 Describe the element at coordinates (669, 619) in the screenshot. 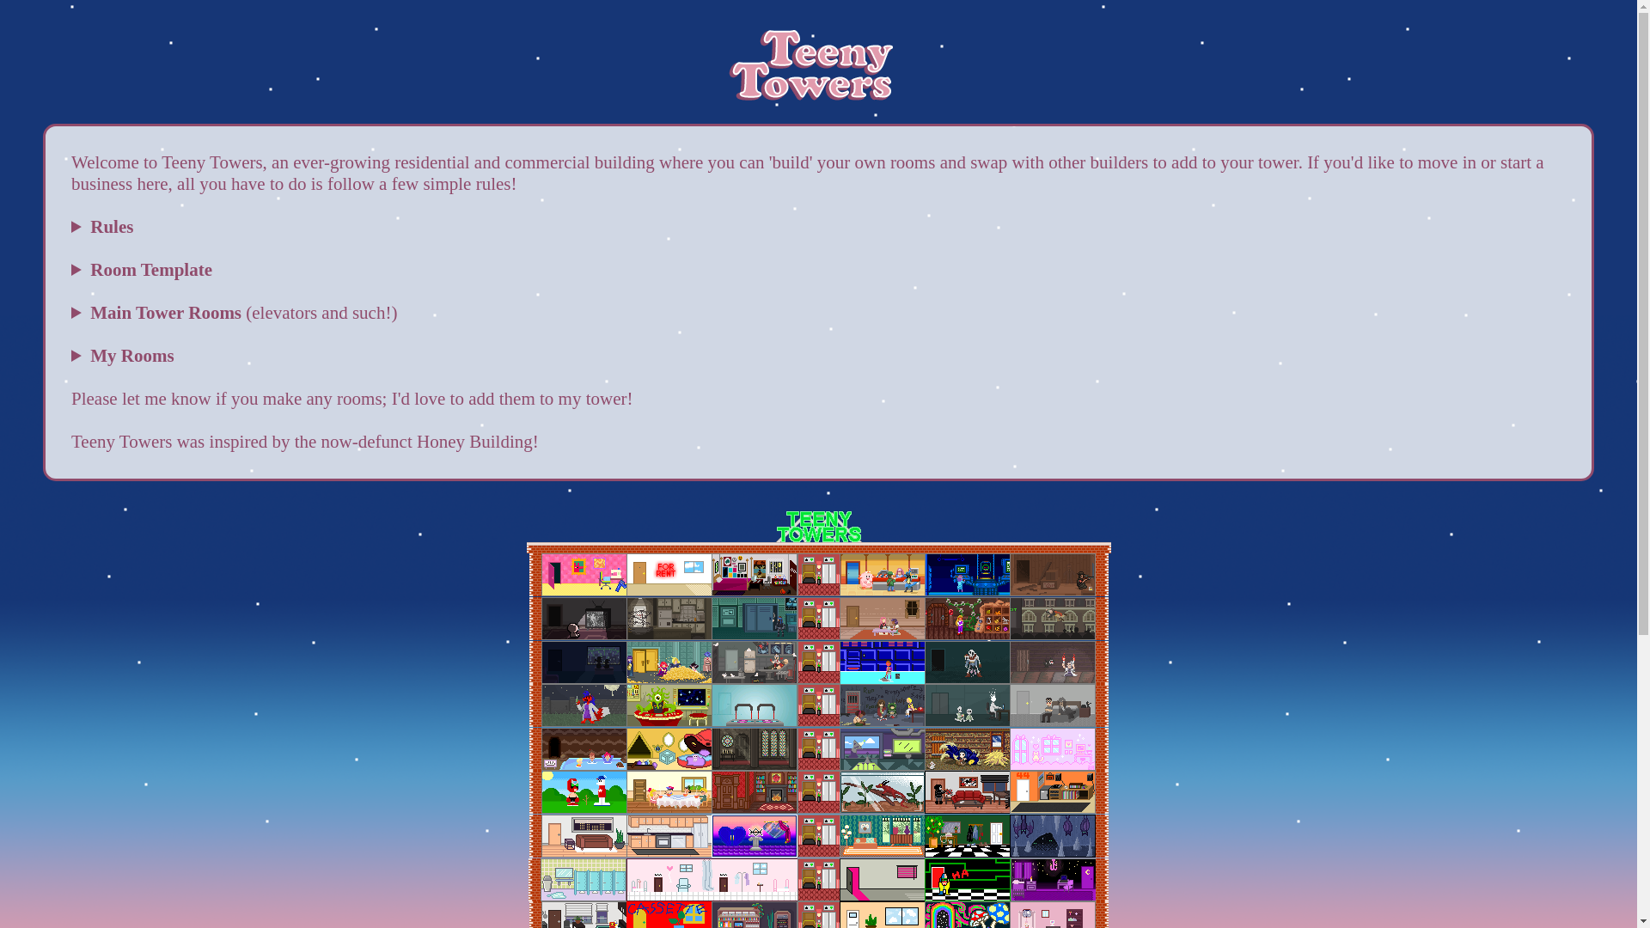

I see `Silent Hill 4: The Room` at that location.